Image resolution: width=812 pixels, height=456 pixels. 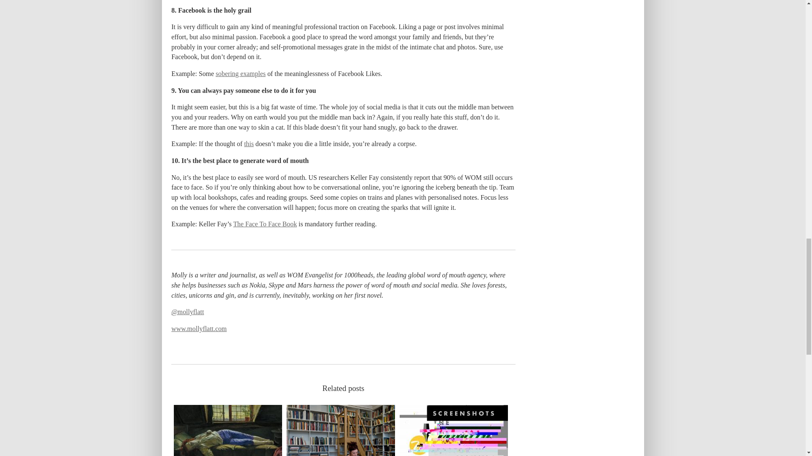 I want to click on Keller Fay, so click(x=265, y=224).